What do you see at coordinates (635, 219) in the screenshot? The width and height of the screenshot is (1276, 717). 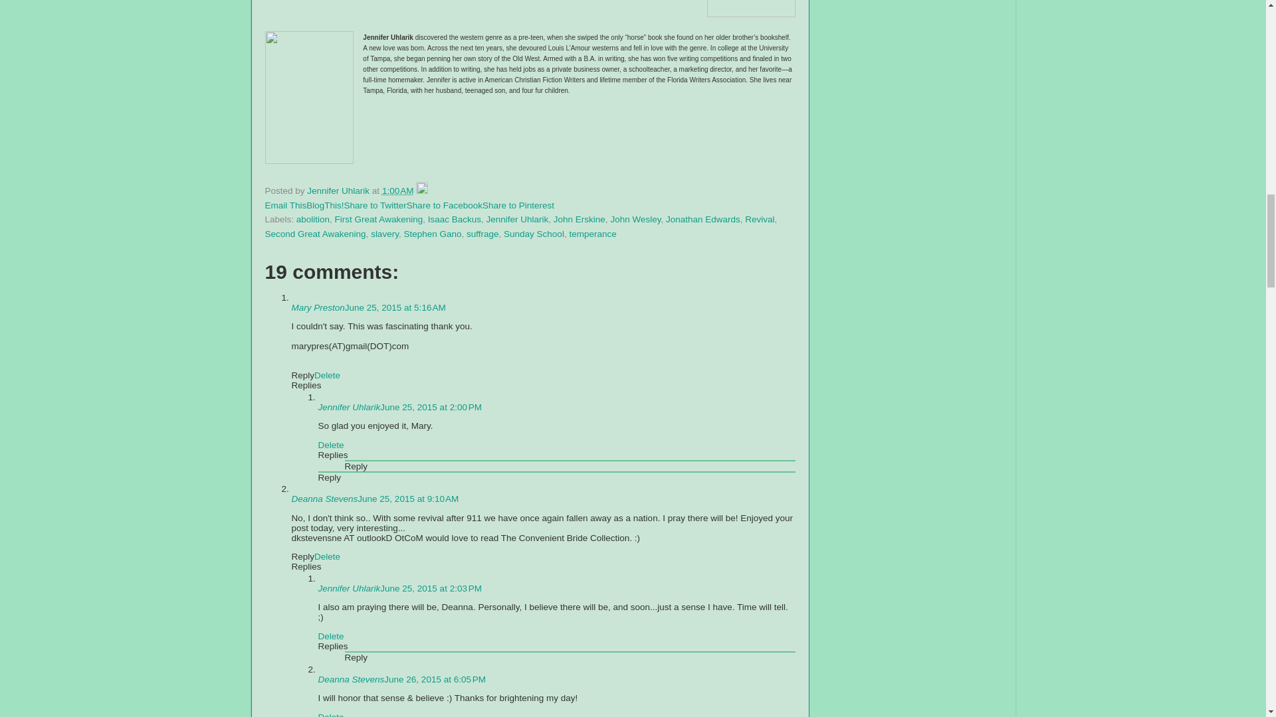 I see `John Wesley` at bounding box center [635, 219].